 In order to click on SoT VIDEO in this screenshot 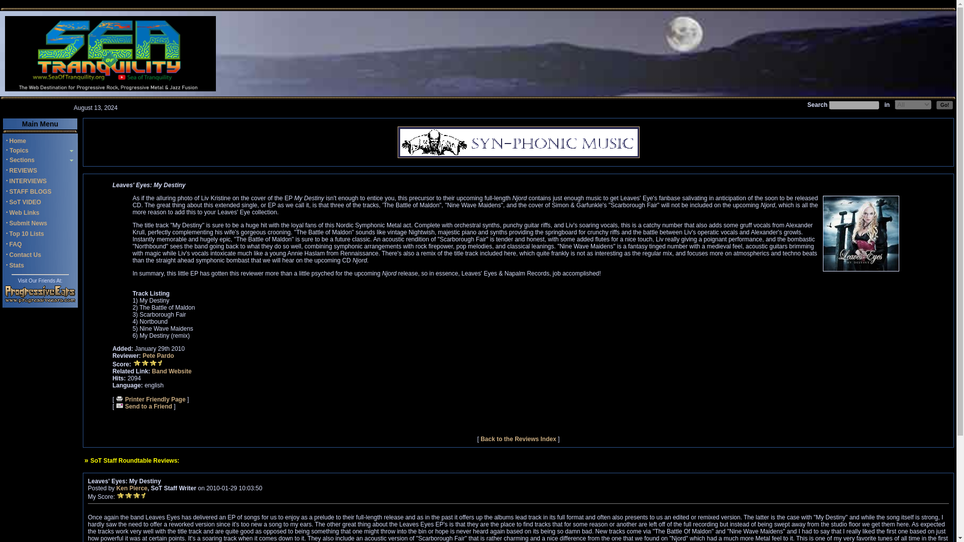, I will do `click(25, 202)`.